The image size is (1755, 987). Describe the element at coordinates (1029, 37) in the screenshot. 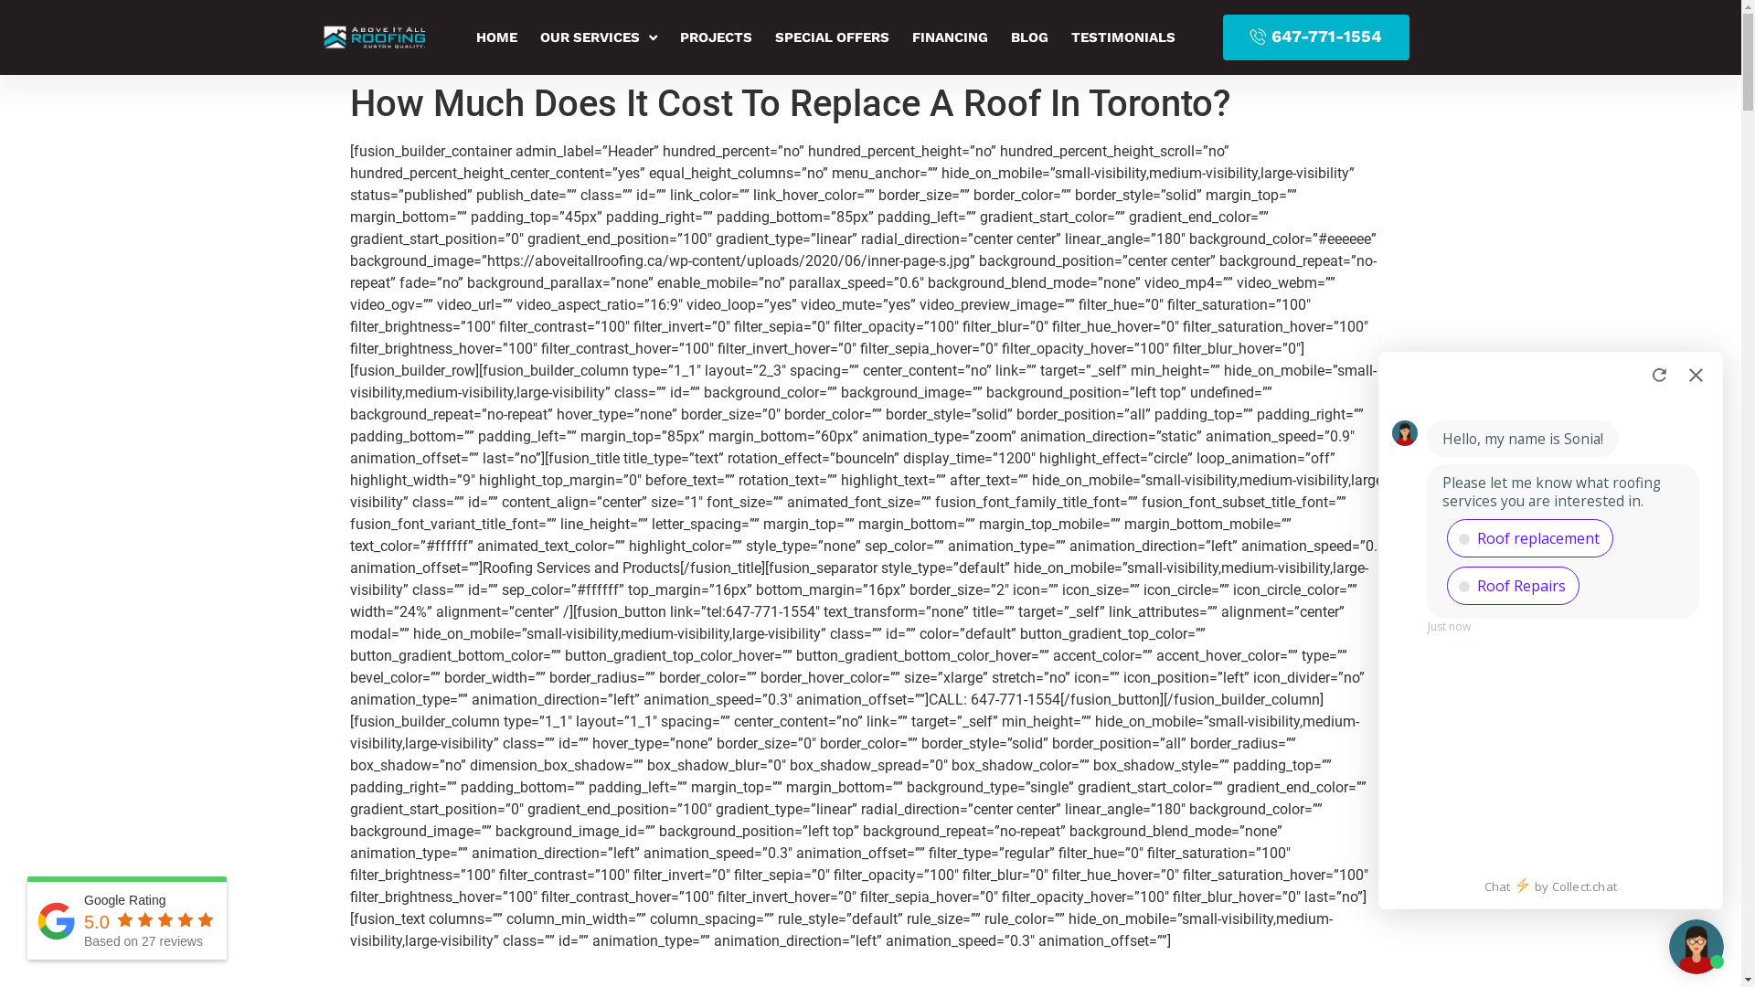

I see `BLOG` at that location.